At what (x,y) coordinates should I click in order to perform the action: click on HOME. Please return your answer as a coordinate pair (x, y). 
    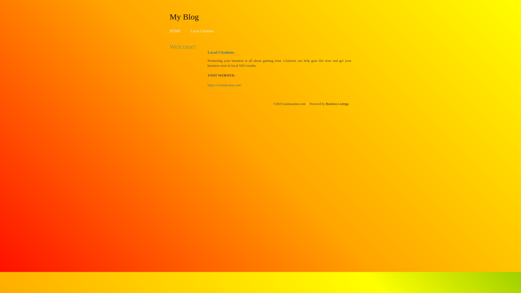
    Looking at the image, I should click on (175, 31).